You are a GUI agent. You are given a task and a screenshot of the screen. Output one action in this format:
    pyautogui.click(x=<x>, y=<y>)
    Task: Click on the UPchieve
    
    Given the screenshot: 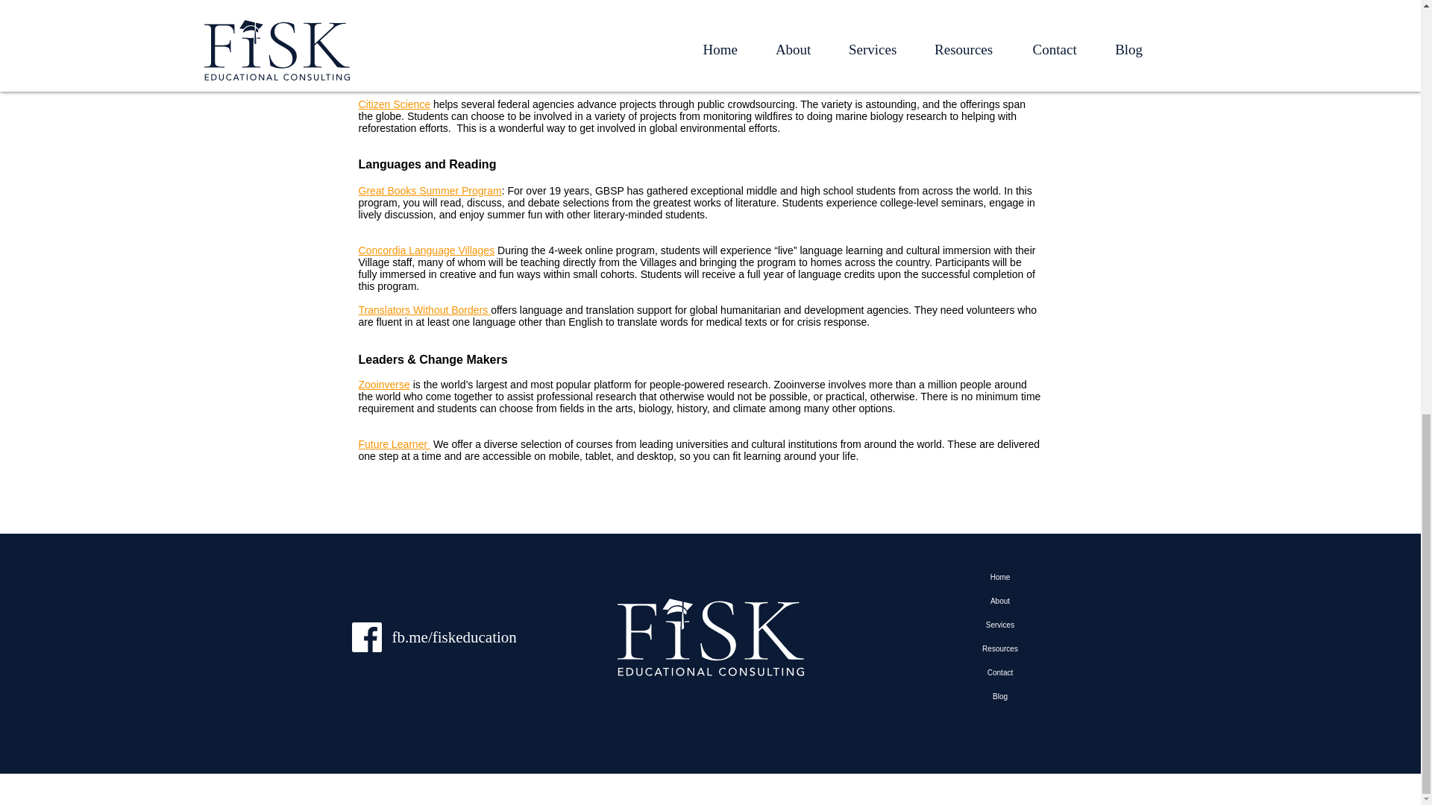 What is the action you would take?
    pyautogui.click(x=380, y=9)
    